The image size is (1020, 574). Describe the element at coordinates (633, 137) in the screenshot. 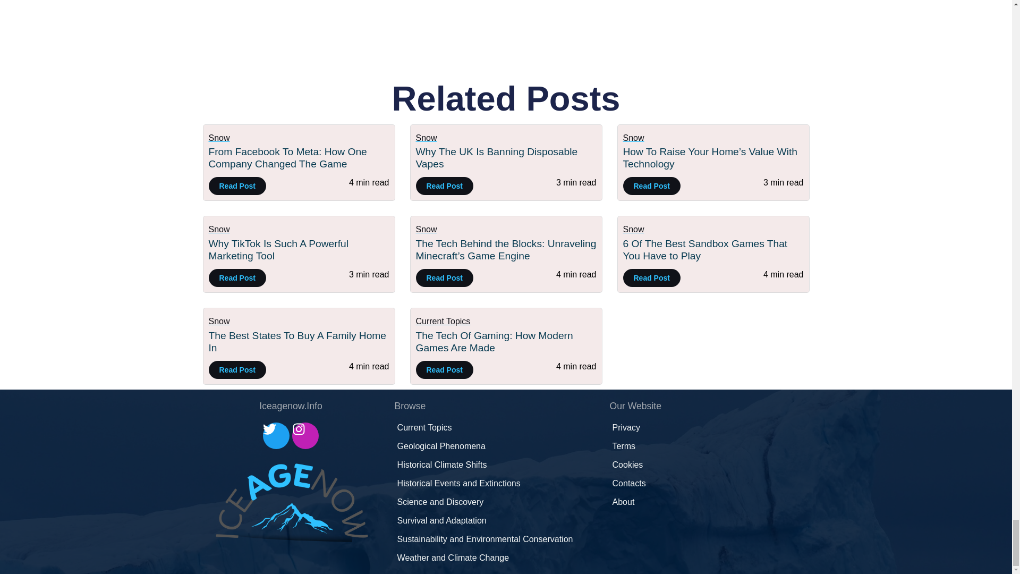

I see `Snow` at that location.